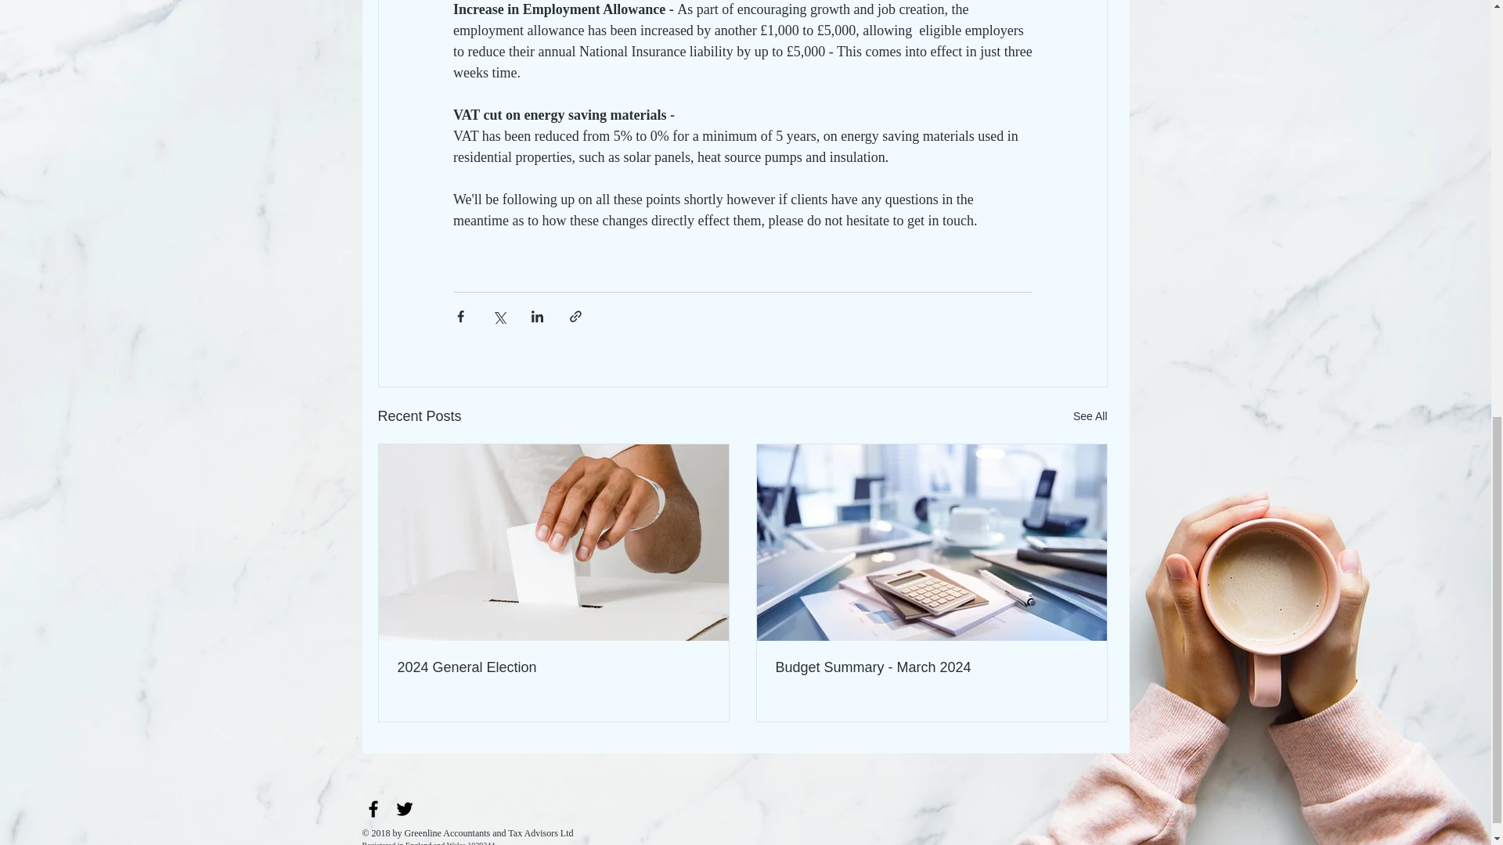 Image resolution: width=1503 pixels, height=845 pixels. What do you see at coordinates (1090, 416) in the screenshot?
I see `See All` at bounding box center [1090, 416].